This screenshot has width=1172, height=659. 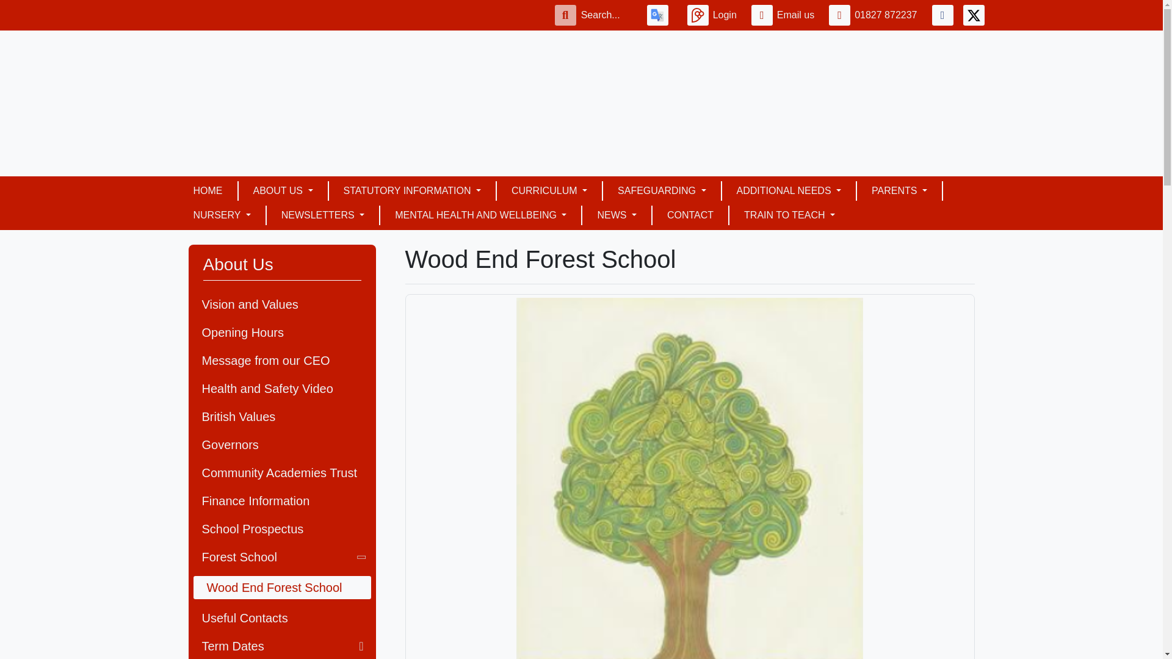 What do you see at coordinates (785, 15) in the screenshot?
I see `Email us` at bounding box center [785, 15].